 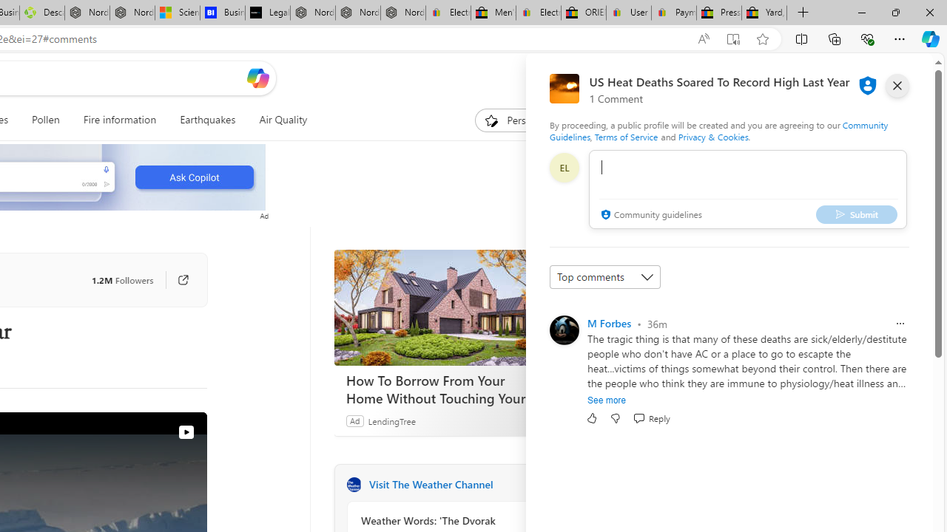 What do you see at coordinates (733, 39) in the screenshot?
I see `Enter Immersive Reader (F9)` at bounding box center [733, 39].